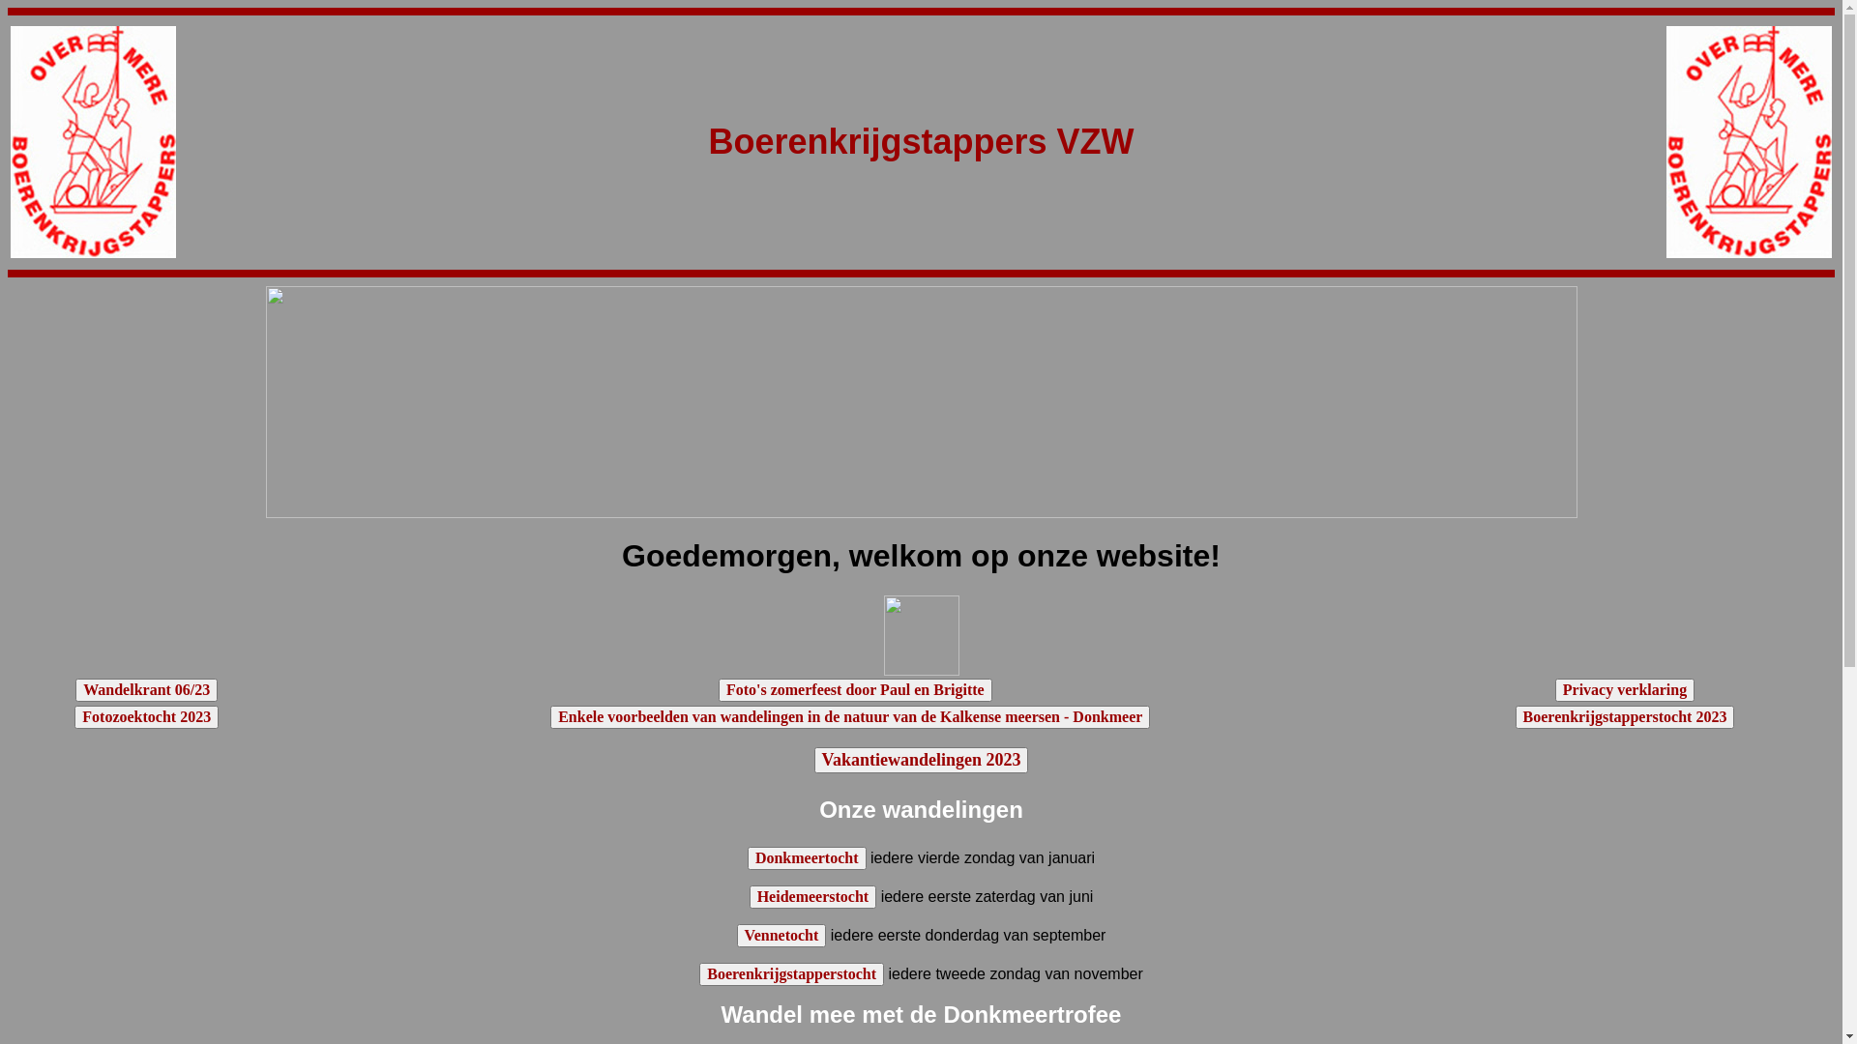 This screenshot has height=1044, width=1857. Describe the element at coordinates (147, 690) in the screenshot. I see `Wandelkrant 06/23` at that location.